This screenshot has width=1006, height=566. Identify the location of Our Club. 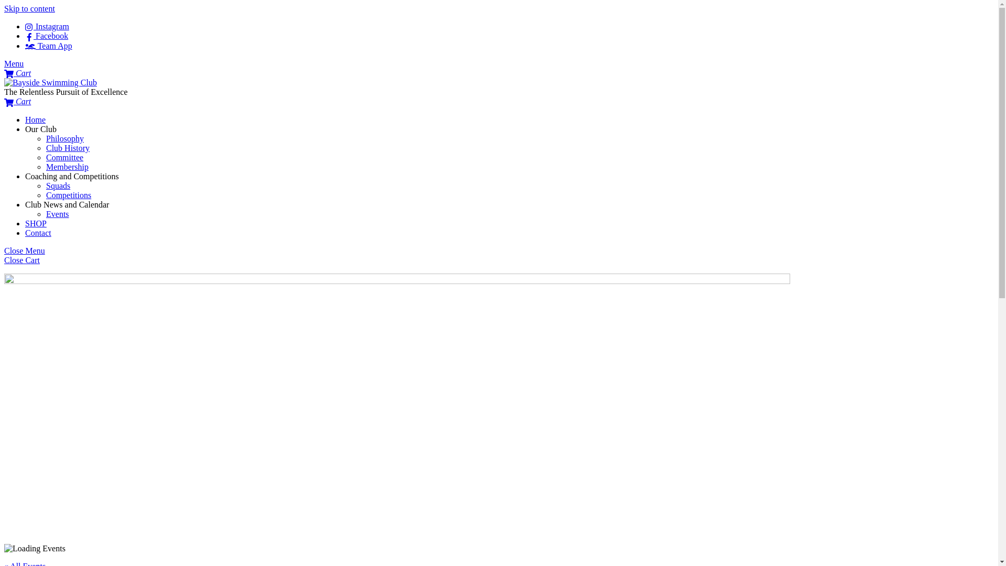
(41, 129).